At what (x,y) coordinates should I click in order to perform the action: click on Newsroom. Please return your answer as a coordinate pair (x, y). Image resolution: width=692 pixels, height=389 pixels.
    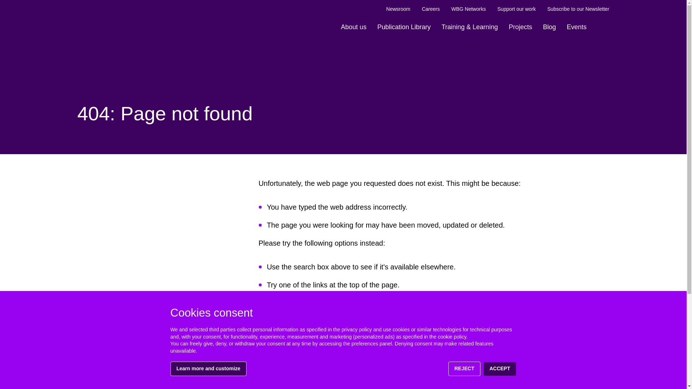
    Looking at the image, I should click on (398, 9).